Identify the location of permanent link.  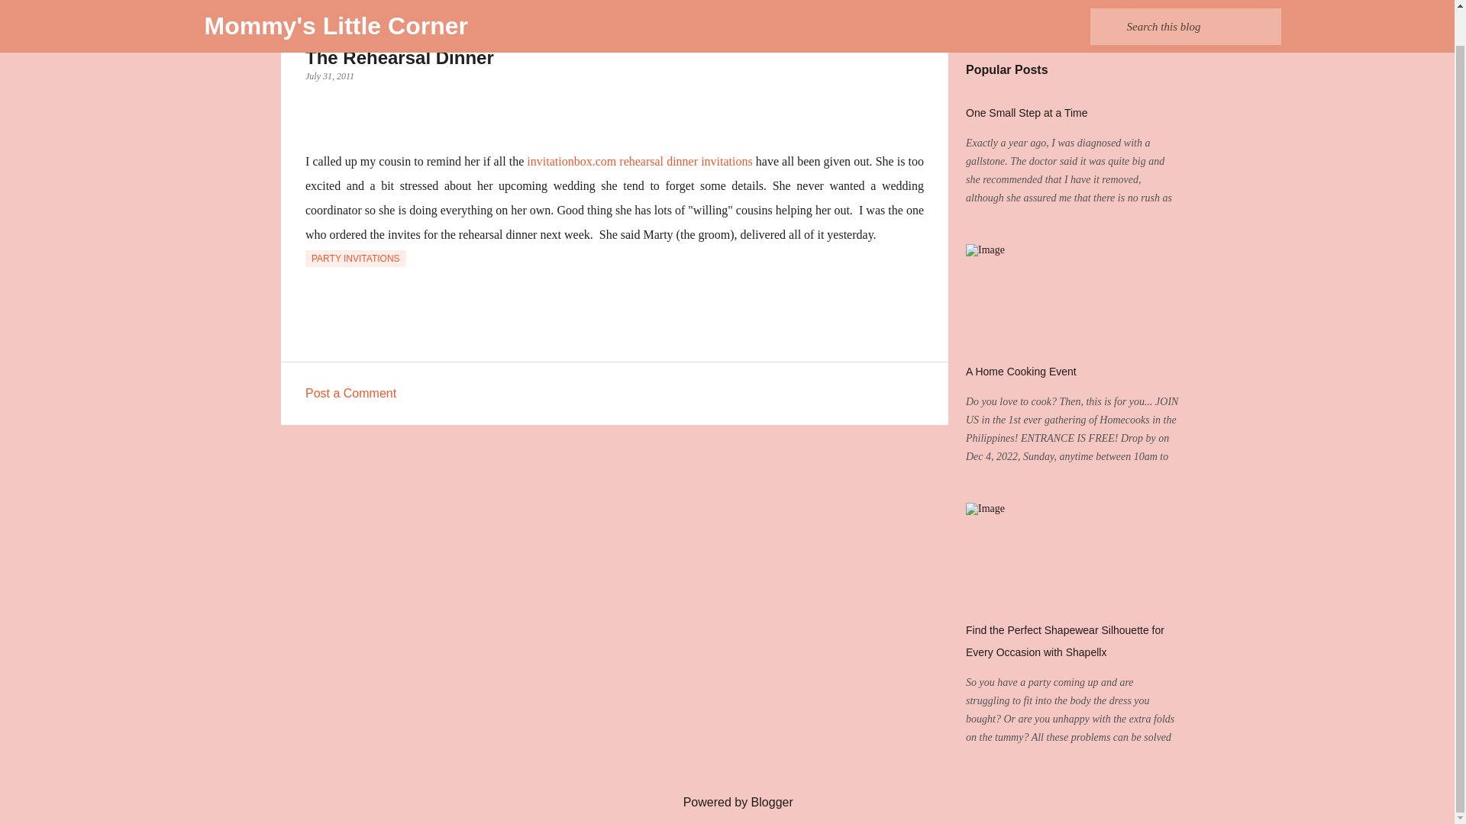
(330, 76).